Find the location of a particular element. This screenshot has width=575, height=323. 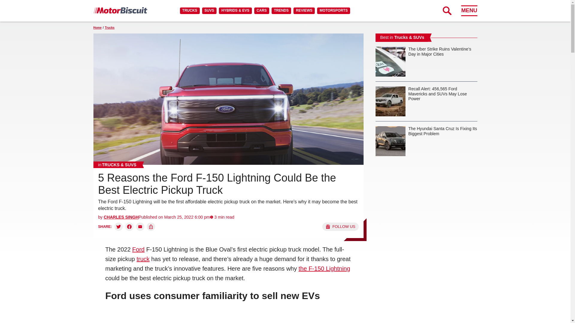

Expand Search is located at coordinates (447, 10).